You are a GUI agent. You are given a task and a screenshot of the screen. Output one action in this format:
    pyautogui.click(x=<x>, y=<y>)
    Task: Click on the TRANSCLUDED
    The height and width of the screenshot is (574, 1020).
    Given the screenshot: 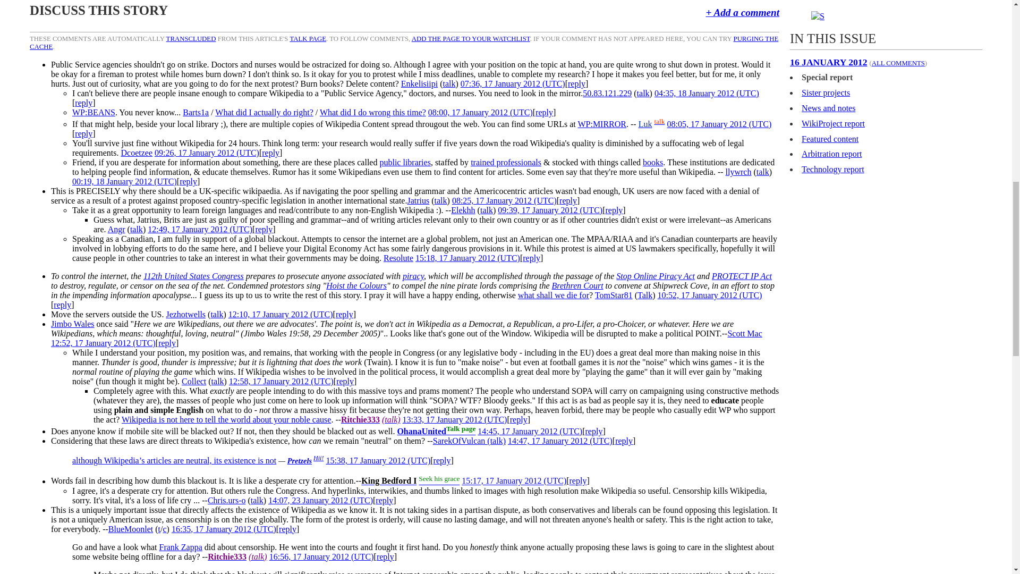 What is the action you would take?
    pyautogui.click(x=191, y=38)
    